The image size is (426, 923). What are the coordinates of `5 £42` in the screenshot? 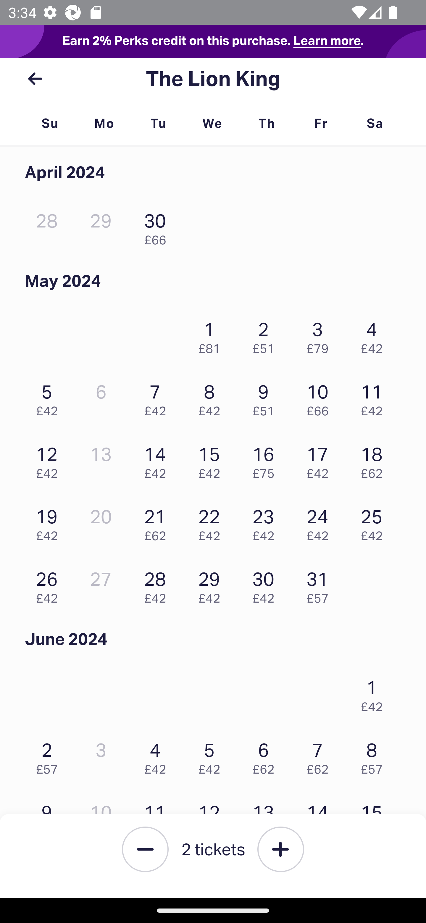 It's located at (50, 397).